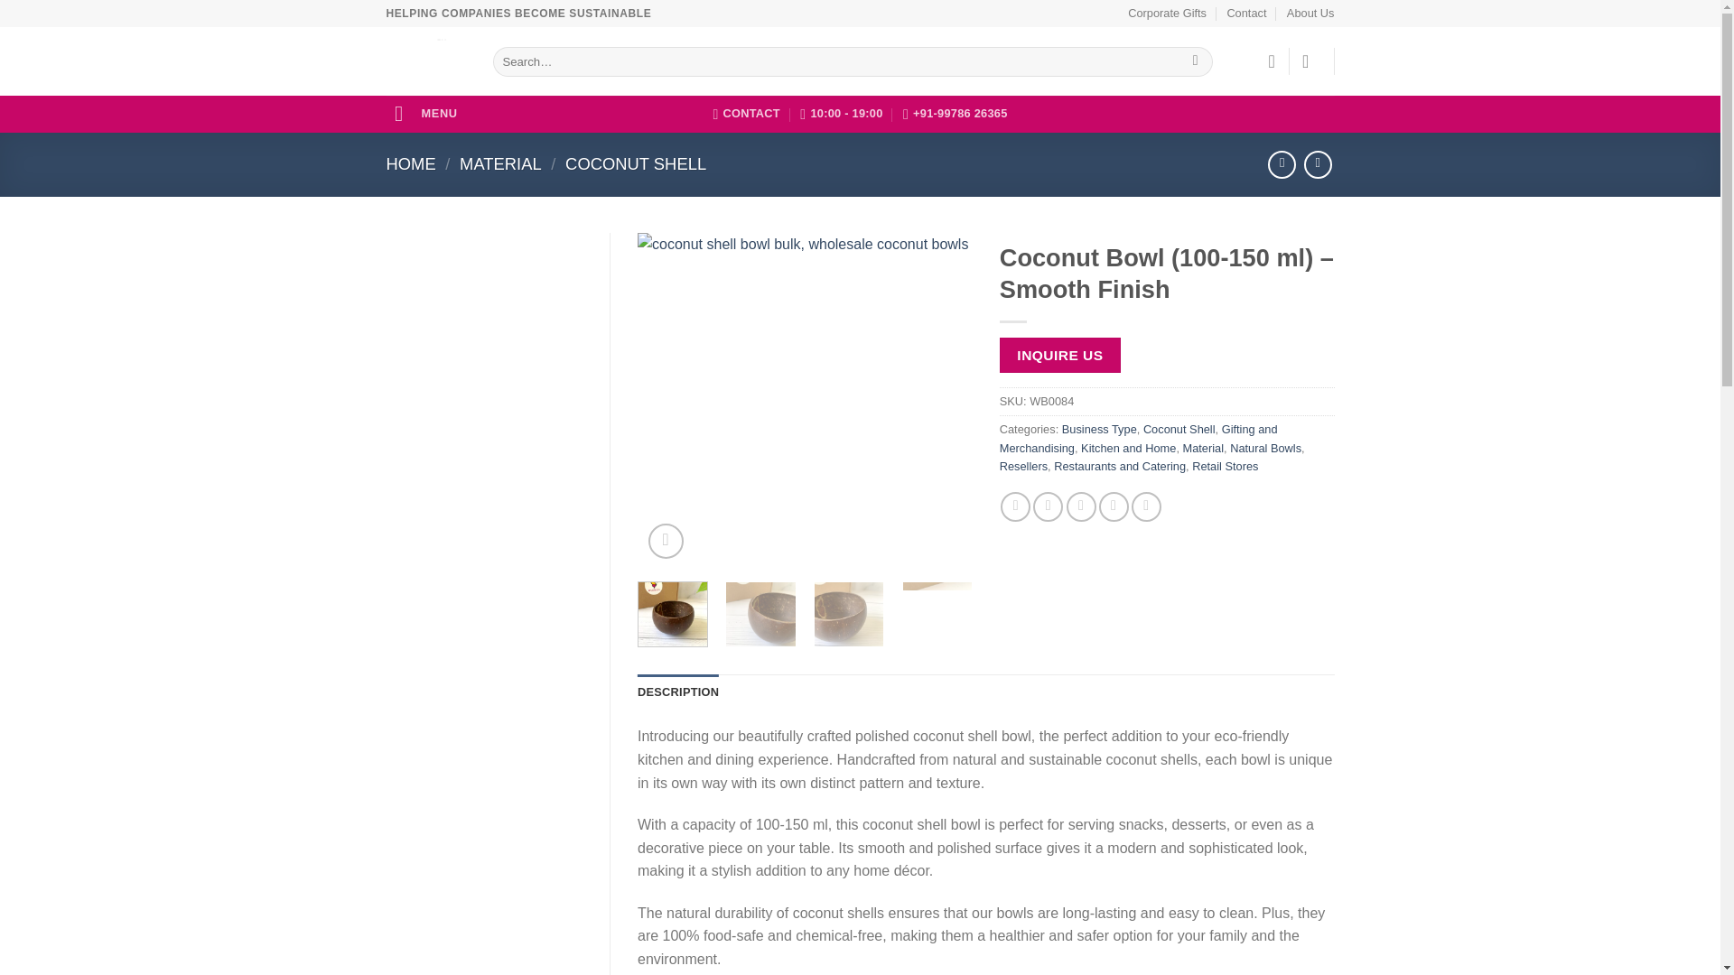 The height and width of the screenshot is (975, 1734). I want to click on Material, so click(1203, 448).